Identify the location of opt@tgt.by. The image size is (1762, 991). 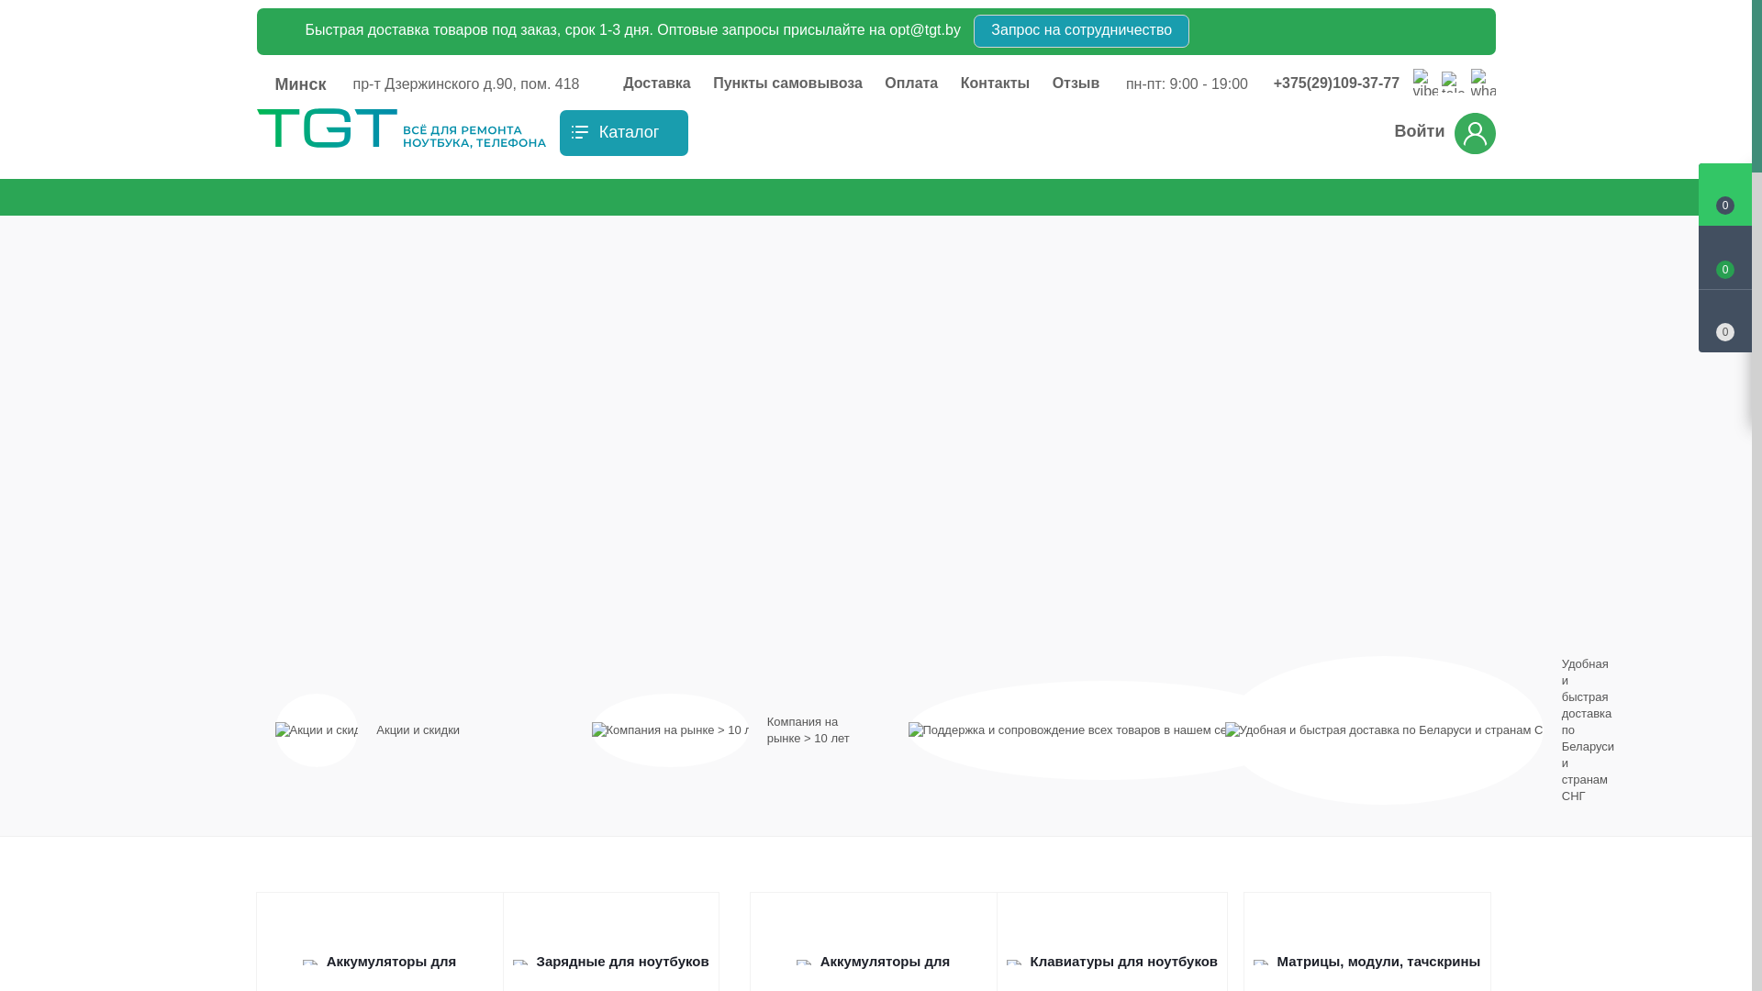
(925, 29).